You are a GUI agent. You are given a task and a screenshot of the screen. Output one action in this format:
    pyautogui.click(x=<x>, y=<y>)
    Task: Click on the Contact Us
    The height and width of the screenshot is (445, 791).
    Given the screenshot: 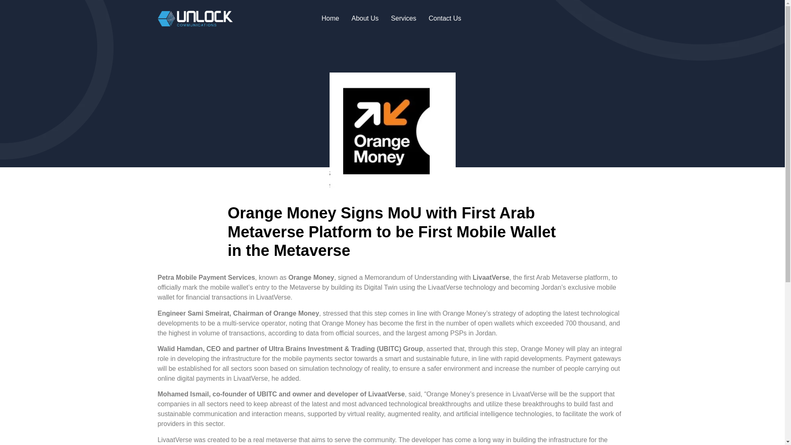 What is the action you would take?
    pyautogui.click(x=445, y=19)
    